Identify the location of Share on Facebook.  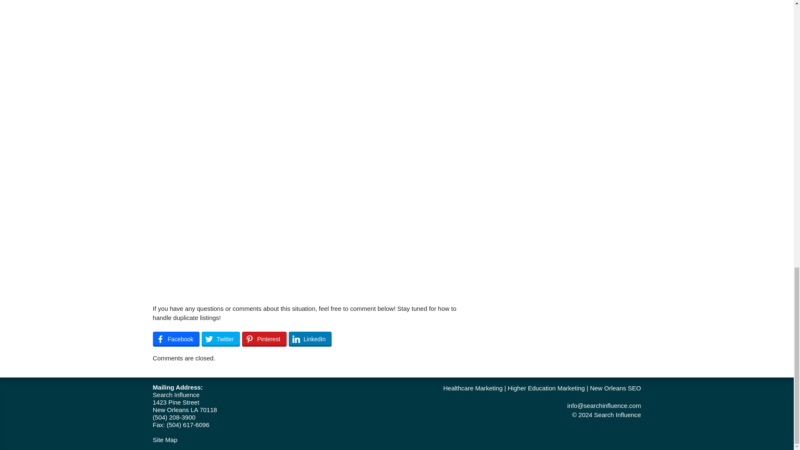
(176, 339).